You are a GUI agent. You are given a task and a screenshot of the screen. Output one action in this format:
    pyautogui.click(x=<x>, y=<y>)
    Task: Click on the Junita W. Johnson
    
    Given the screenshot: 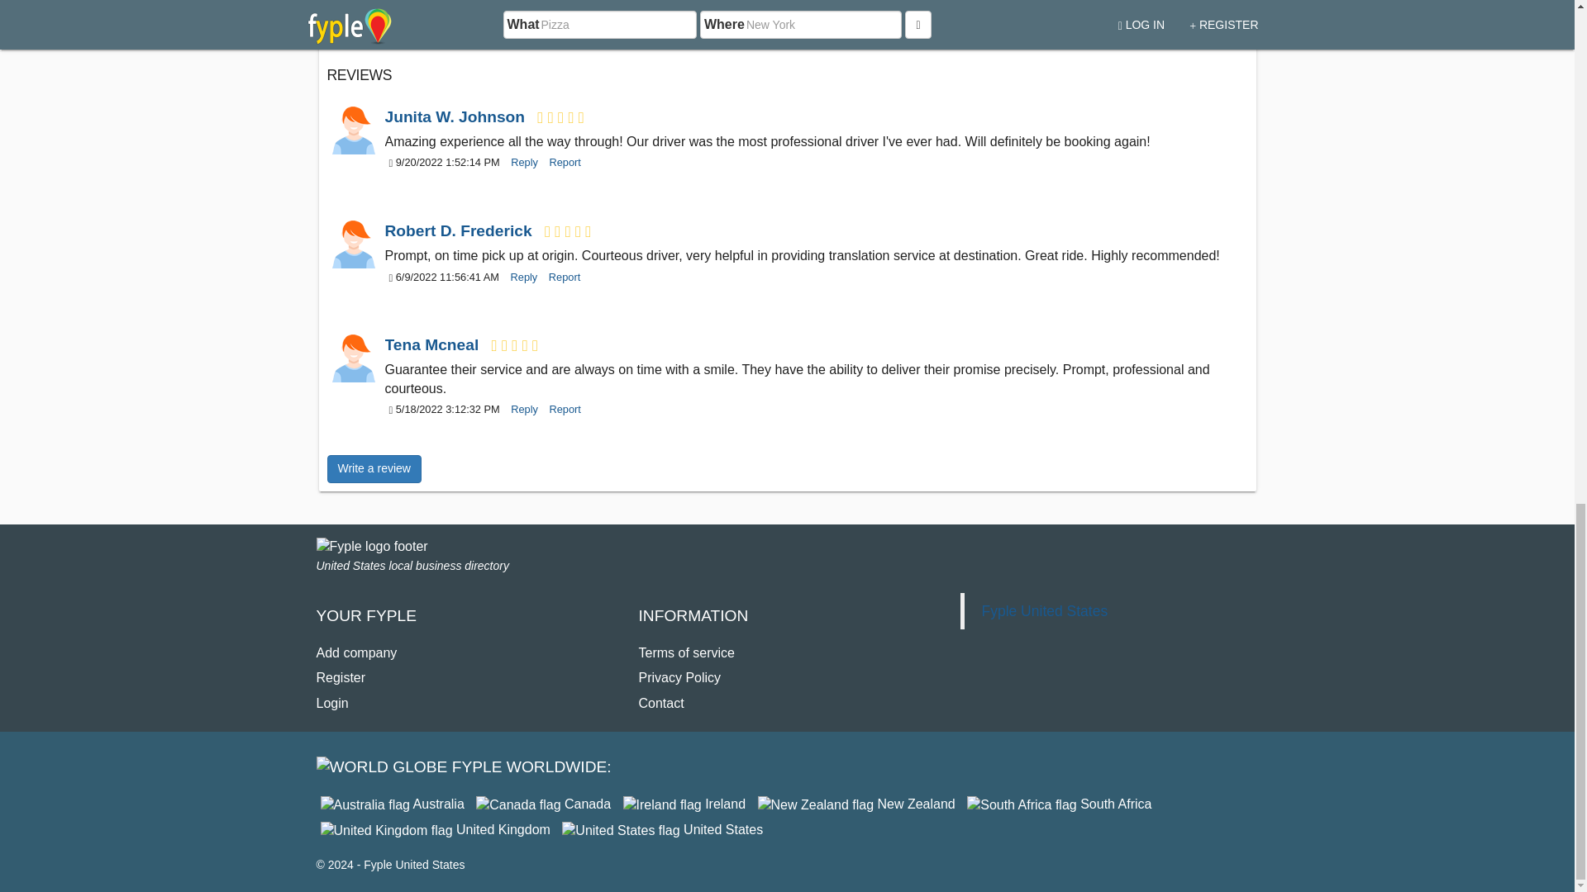 What is the action you would take?
    pyautogui.click(x=352, y=130)
    